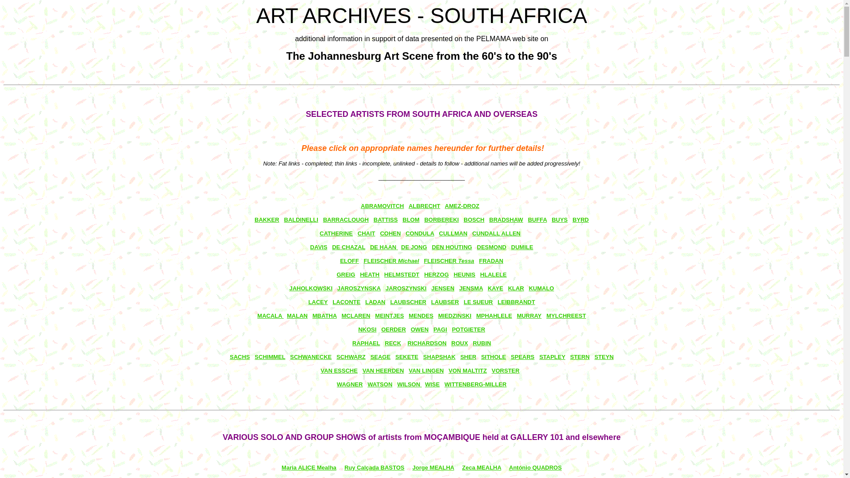 Image resolution: width=850 pixels, height=478 pixels. Describe the element at coordinates (375, 302) in the screenshot. I see `LADAN` at that location.